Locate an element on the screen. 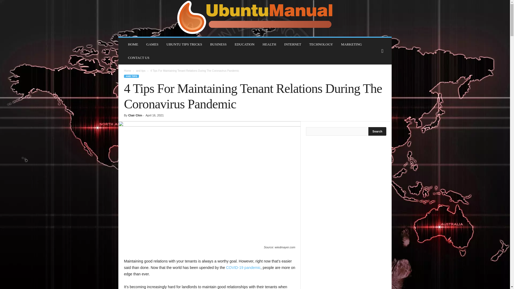  CONTACT US is located at coordinates (138, 58).